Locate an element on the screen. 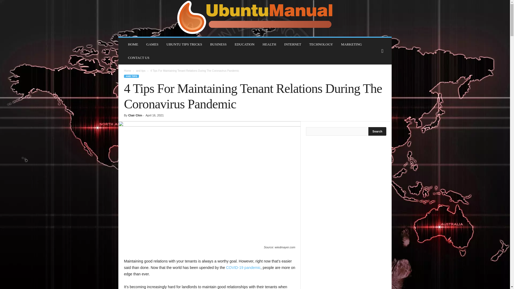  CONTACT US is located at coordinates (138, 58).